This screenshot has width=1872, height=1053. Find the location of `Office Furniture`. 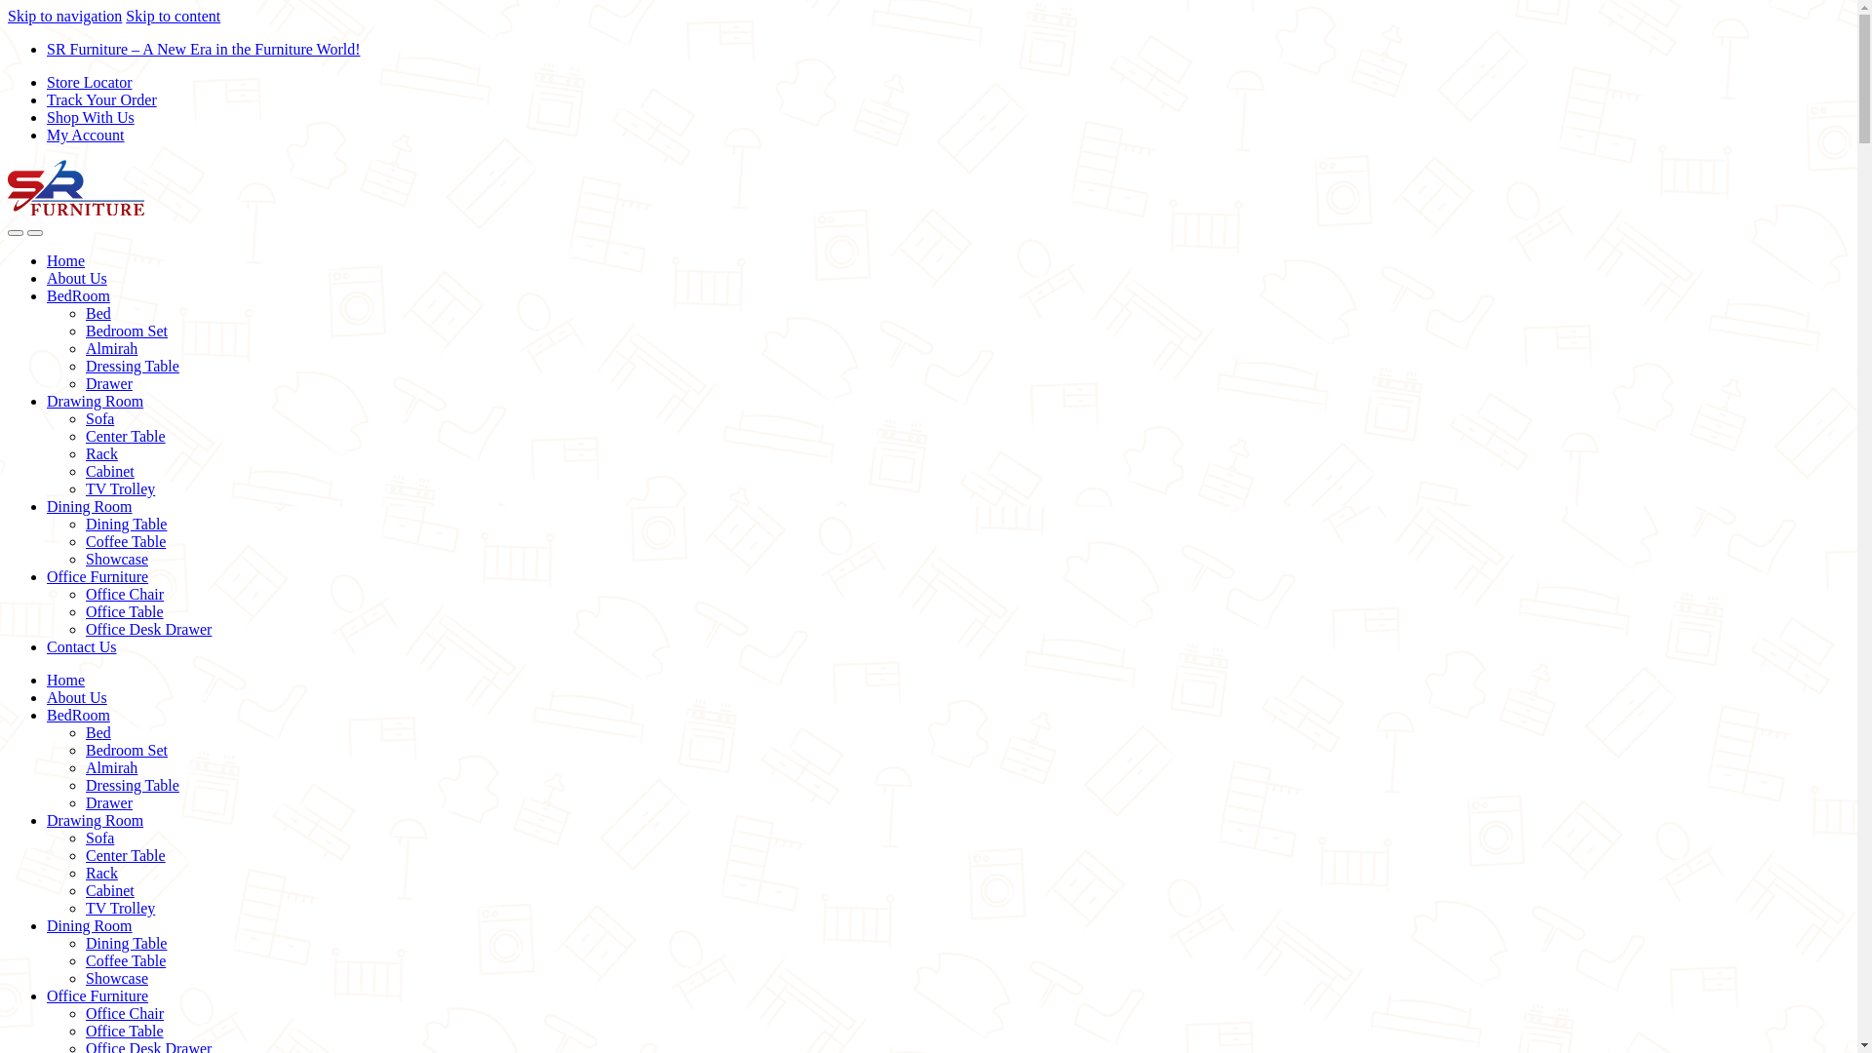

Office Furniture is located at coordinates (97, 577).